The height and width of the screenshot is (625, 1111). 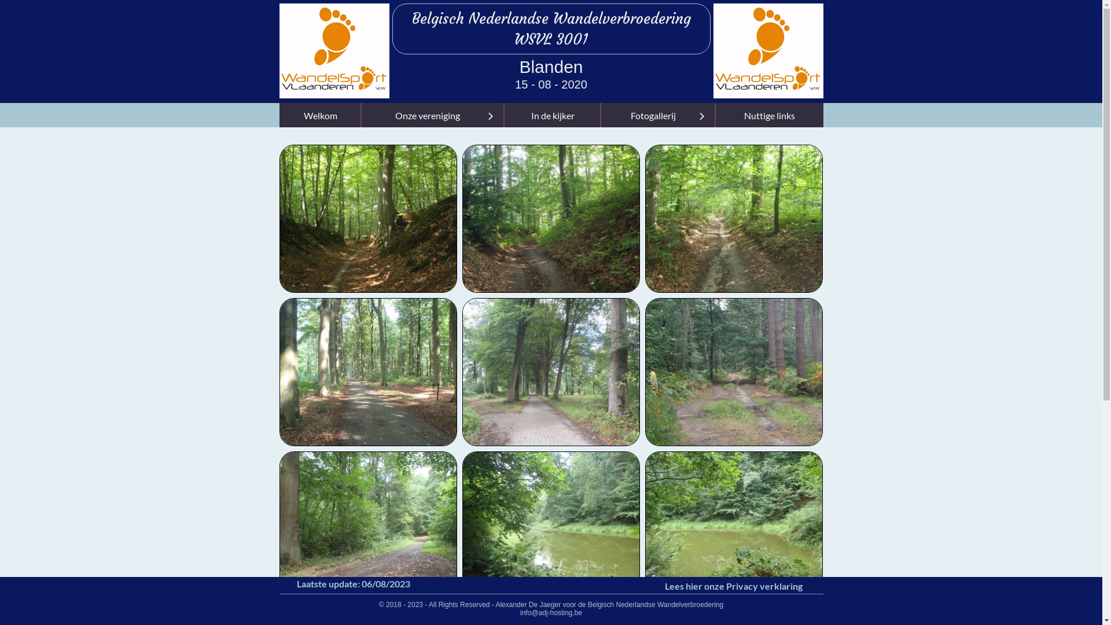 I want to click on Blanden - 15-08-2020 (10), so click(x=551, y=525).